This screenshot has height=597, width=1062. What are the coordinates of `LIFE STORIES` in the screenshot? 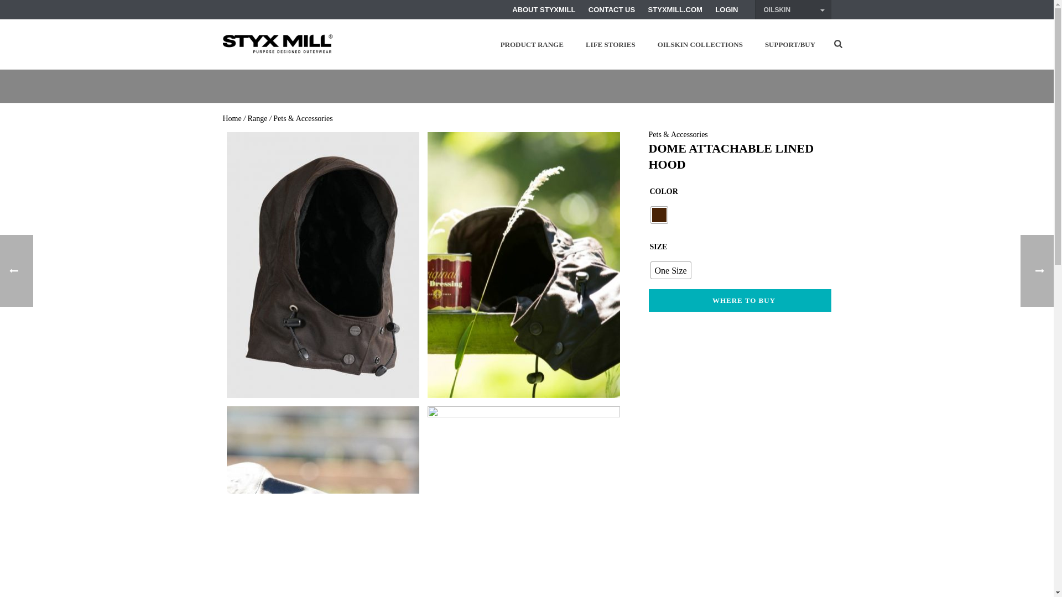 It's located at (611, 44).